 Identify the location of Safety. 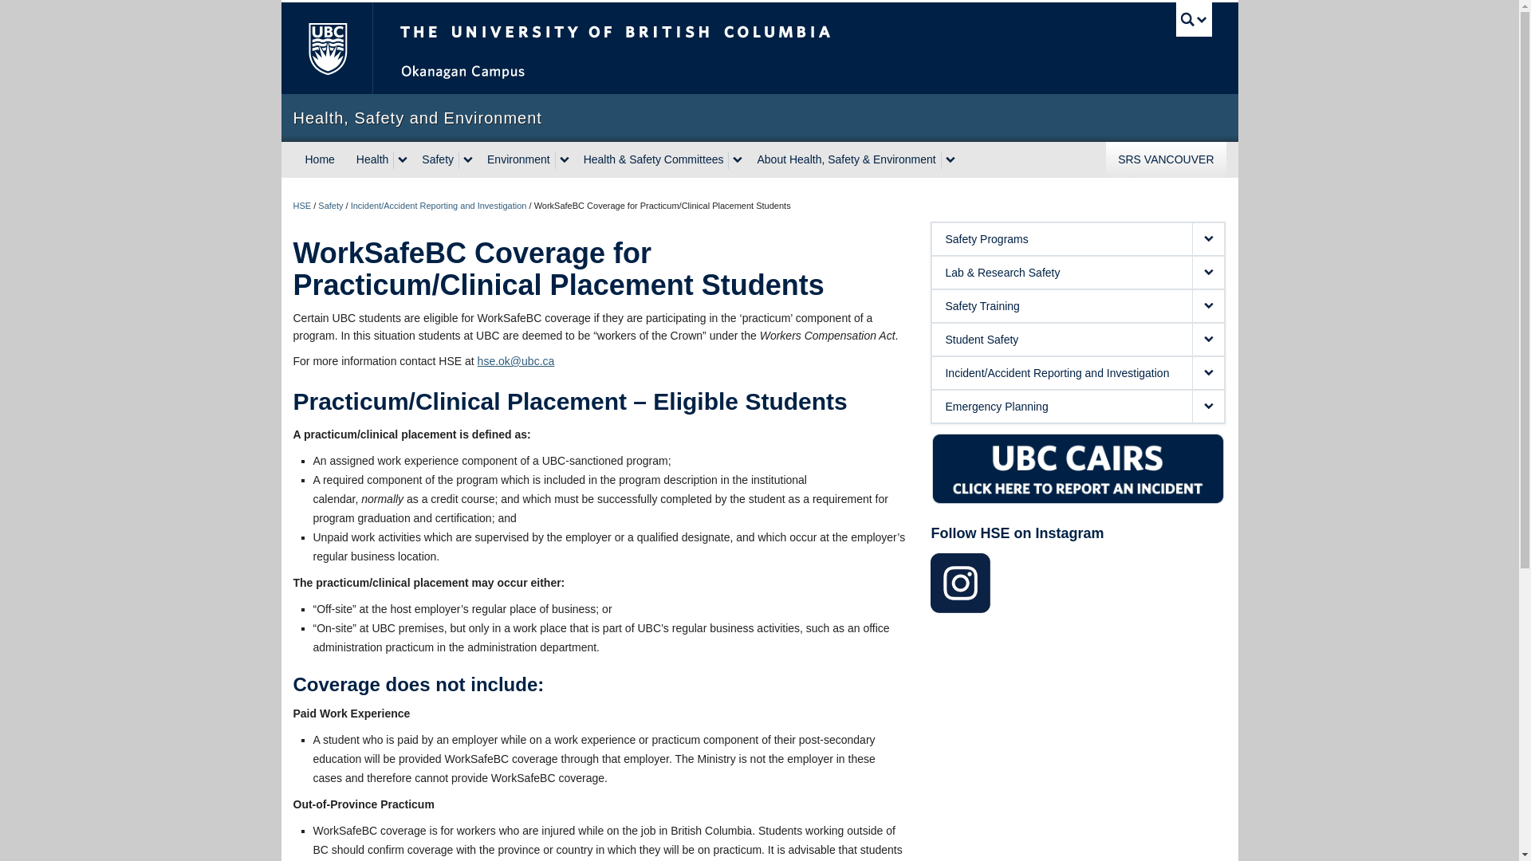
(330, 205).